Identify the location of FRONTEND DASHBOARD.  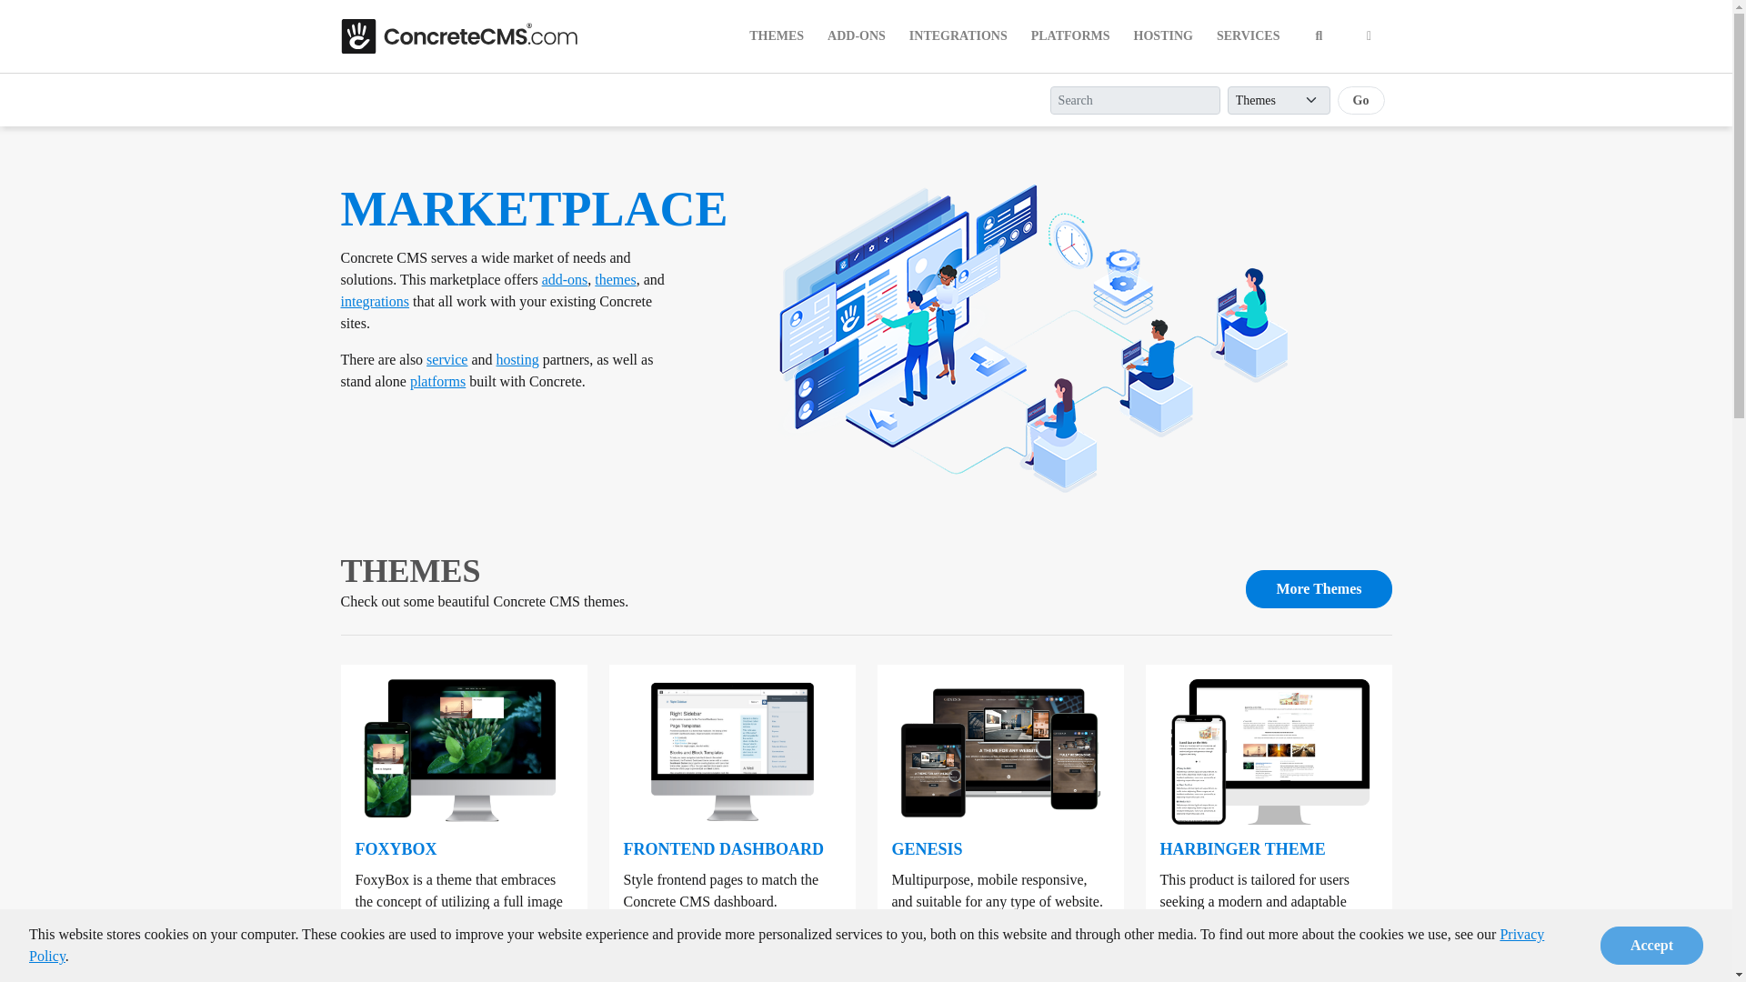
(724, 849).